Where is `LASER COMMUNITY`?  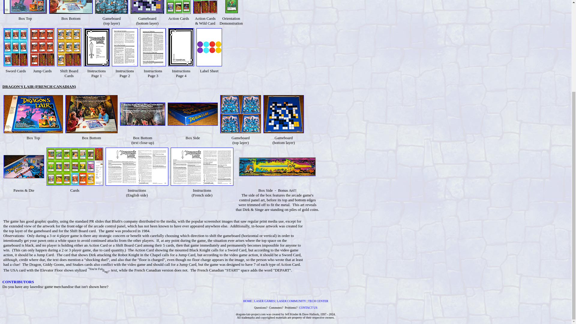
LASER COMMUNITY is located at coordinates (291, 300).